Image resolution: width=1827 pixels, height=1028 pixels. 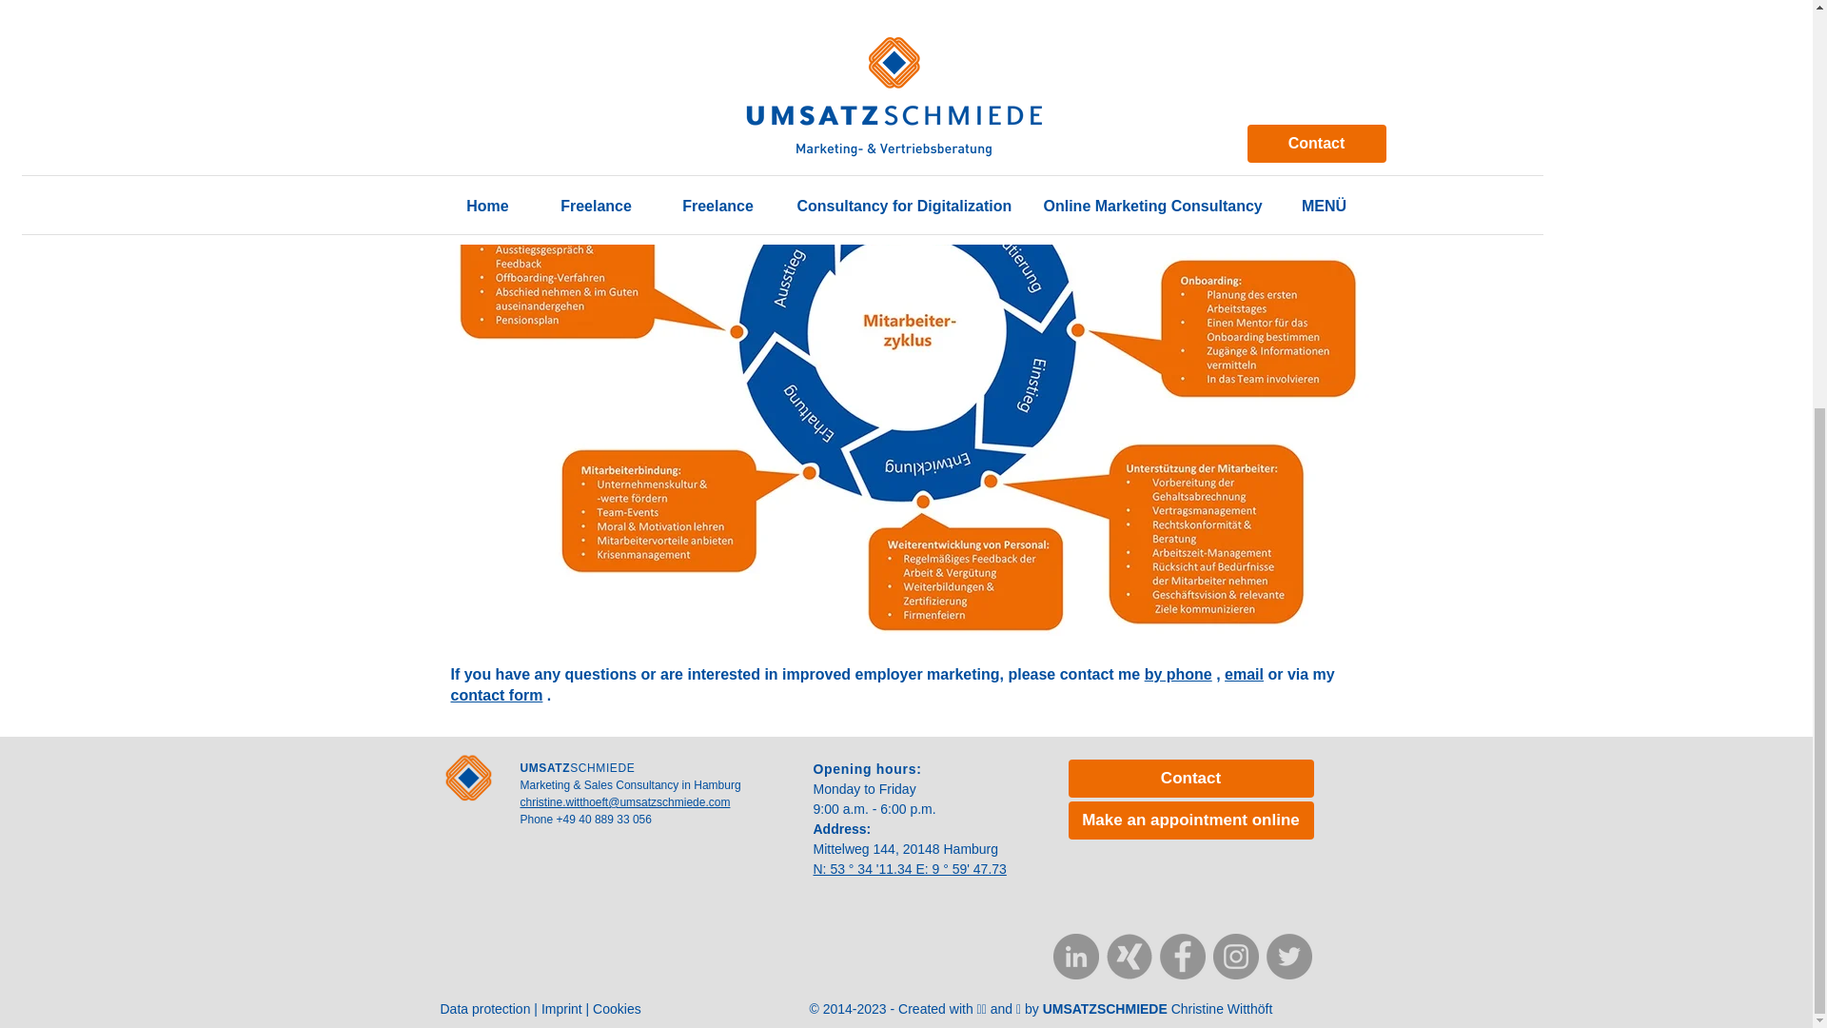 What do you see at coordinates (1244, 674) in the screenshot?
I see `email` at bounding box center [1244, 674].